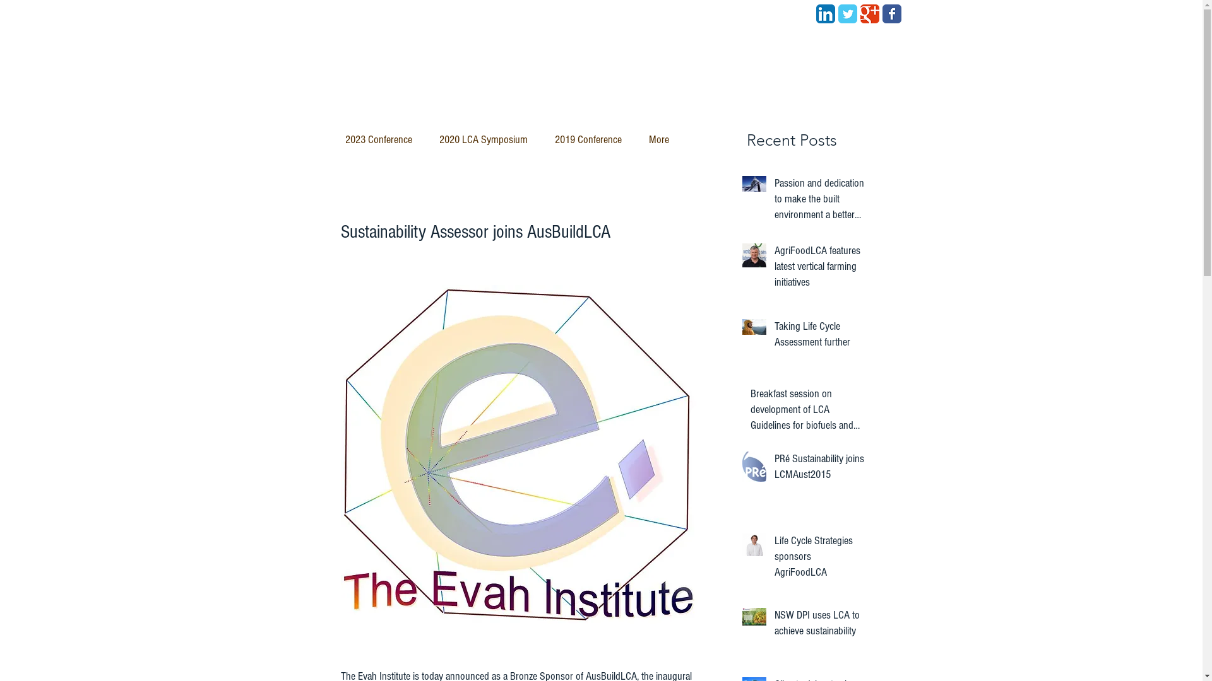  What do you see at coordinates (819, 626) in the screenshot?
I see `NSW DPI uses LCA to achieve sustainability` at bounding box center [819, 626].